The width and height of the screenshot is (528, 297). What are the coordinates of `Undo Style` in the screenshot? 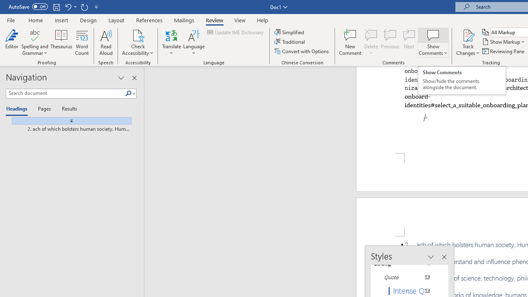 It's located at (68, 7).